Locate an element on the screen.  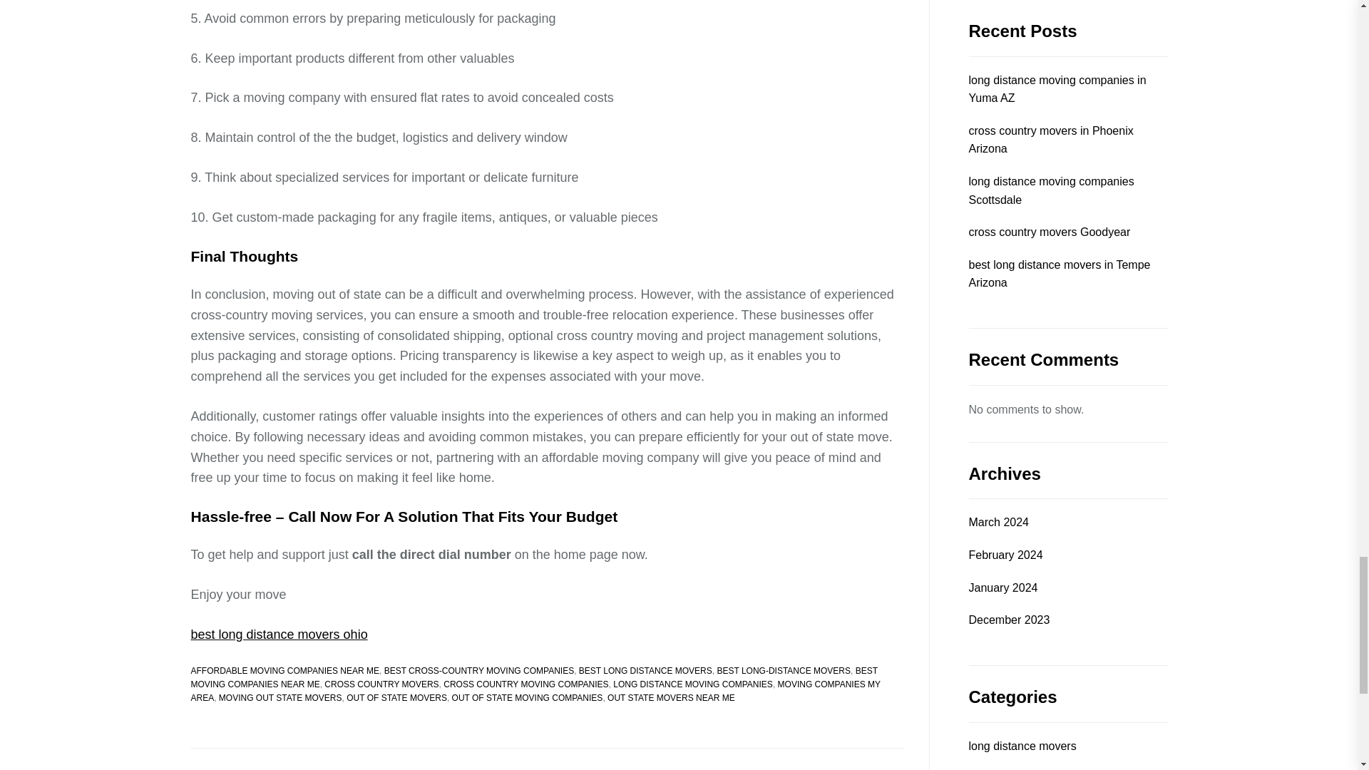
MOVING OUT STATE MOVERS is located at coordinates (281, 698).